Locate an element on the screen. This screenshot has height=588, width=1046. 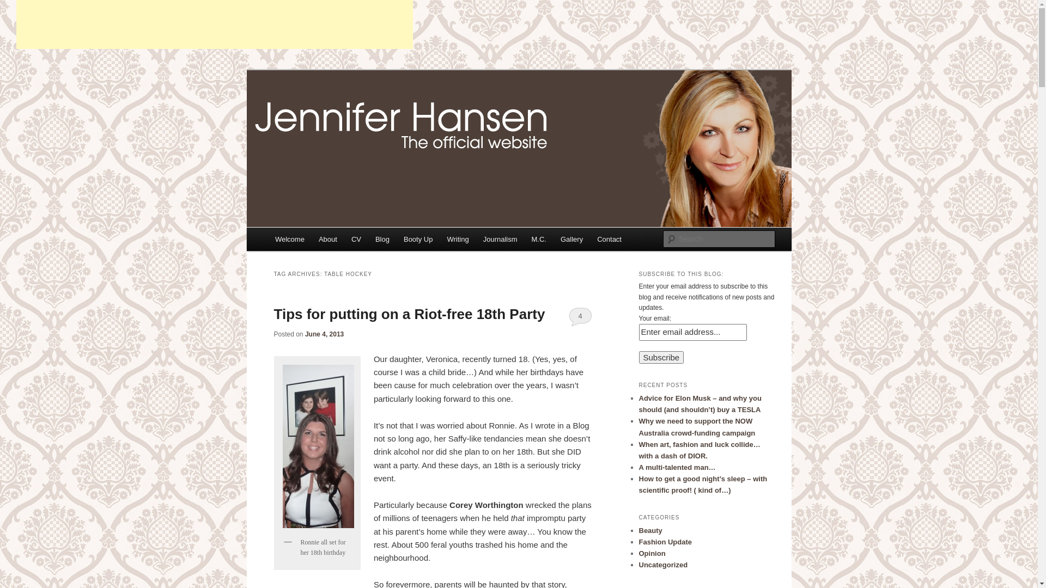
Skip to secondary content is located at coordinates (329, 241).